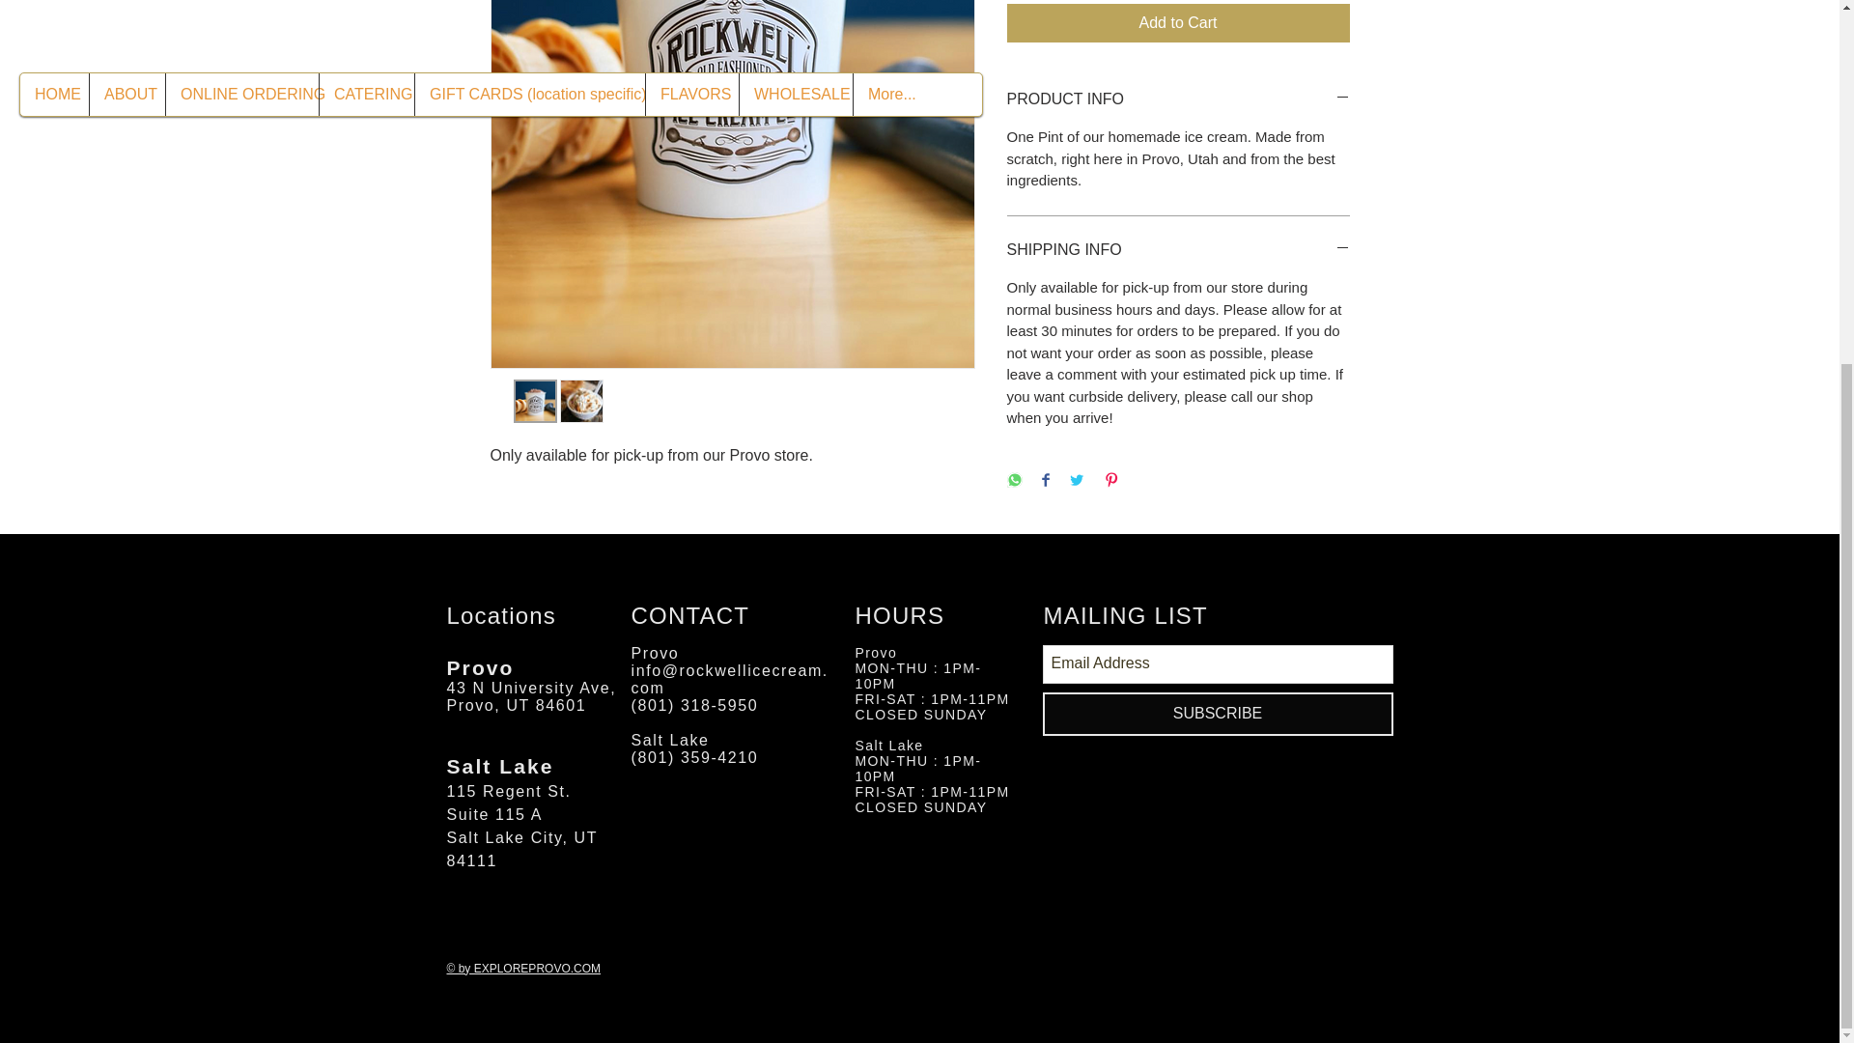 This screenshot has height=1043, width=1854. I want to click on PRODUCT INFO, so click(1178, 99).